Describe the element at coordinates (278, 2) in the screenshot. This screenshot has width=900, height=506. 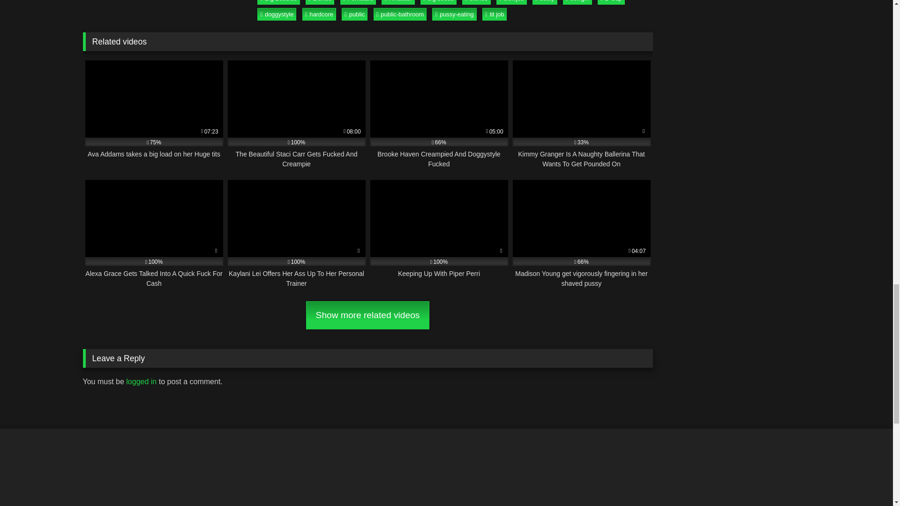
I see `Big Boobies` at that location.